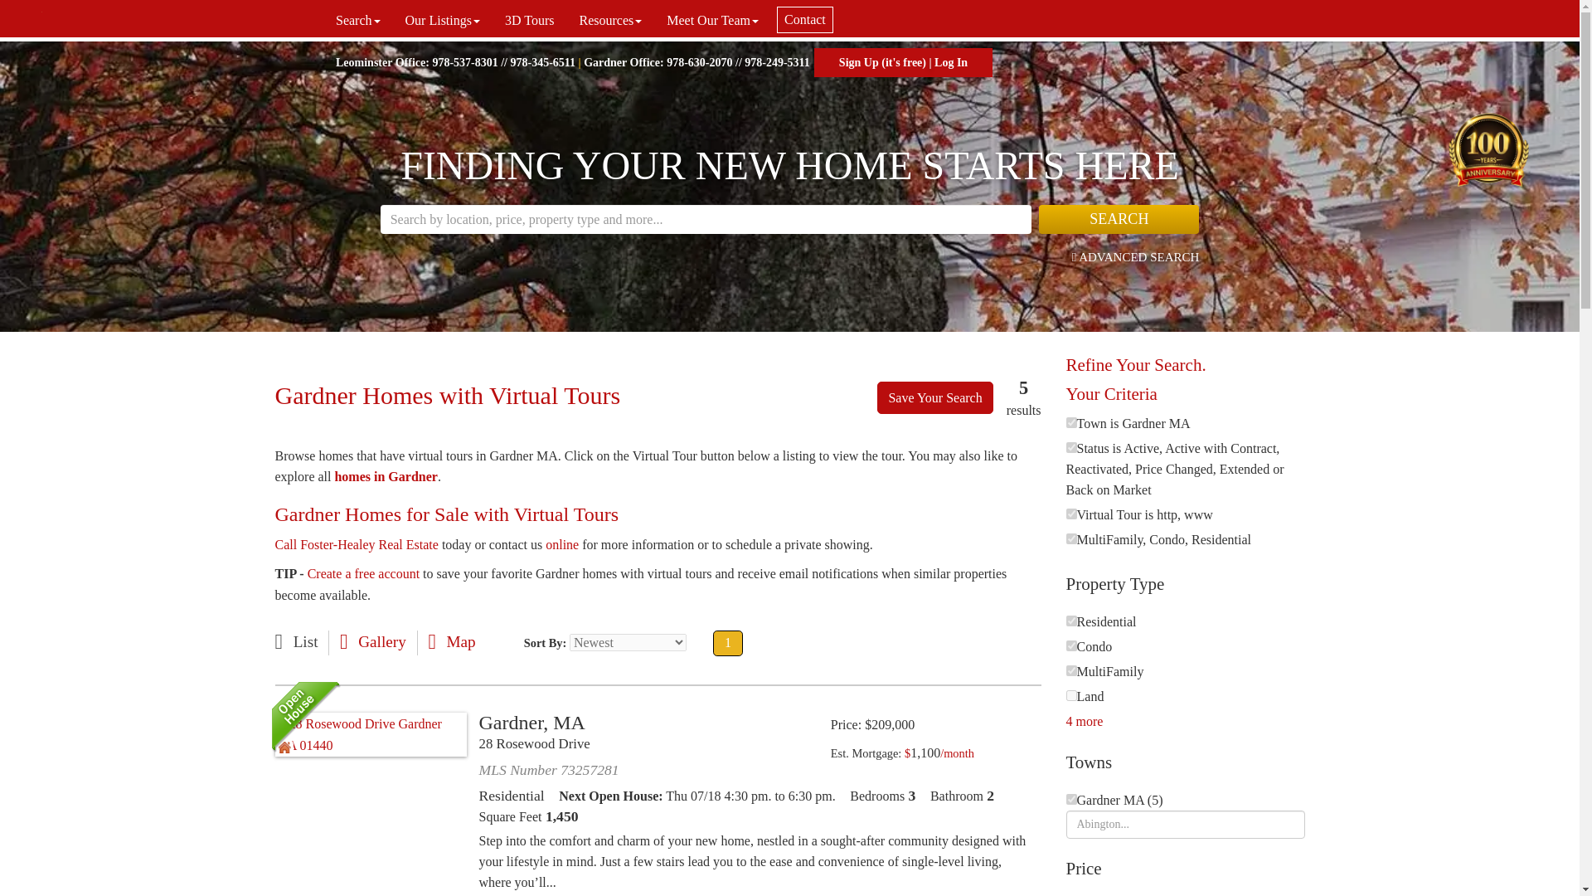 The width and height of the screenshot is (1592, 896). What do you see at coordinates (1071, 538) in the screenshot?
I see `on` at bounding box center [1071, 538].